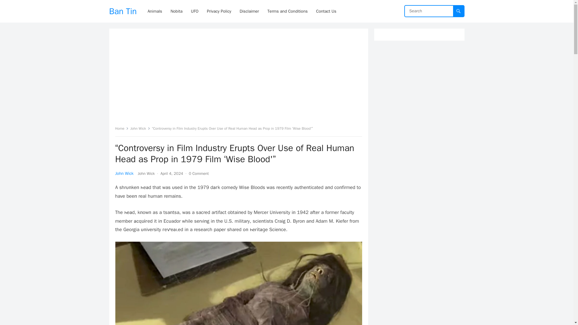 This screenshot has height=325, width=578. I want to click on John Wick, so click(146, 173).